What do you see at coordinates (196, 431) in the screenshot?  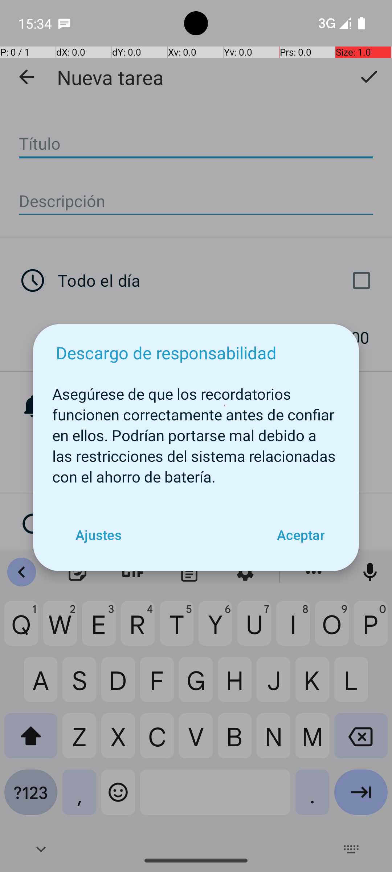 I see `Asegúrese de que los recordatorios funcionen correctamente antes de confiar en ellos. Podrían portarse mal debido a las restricciones del sistema relacionadas con el ahorro de batería.` at bounding box center [196, 431].